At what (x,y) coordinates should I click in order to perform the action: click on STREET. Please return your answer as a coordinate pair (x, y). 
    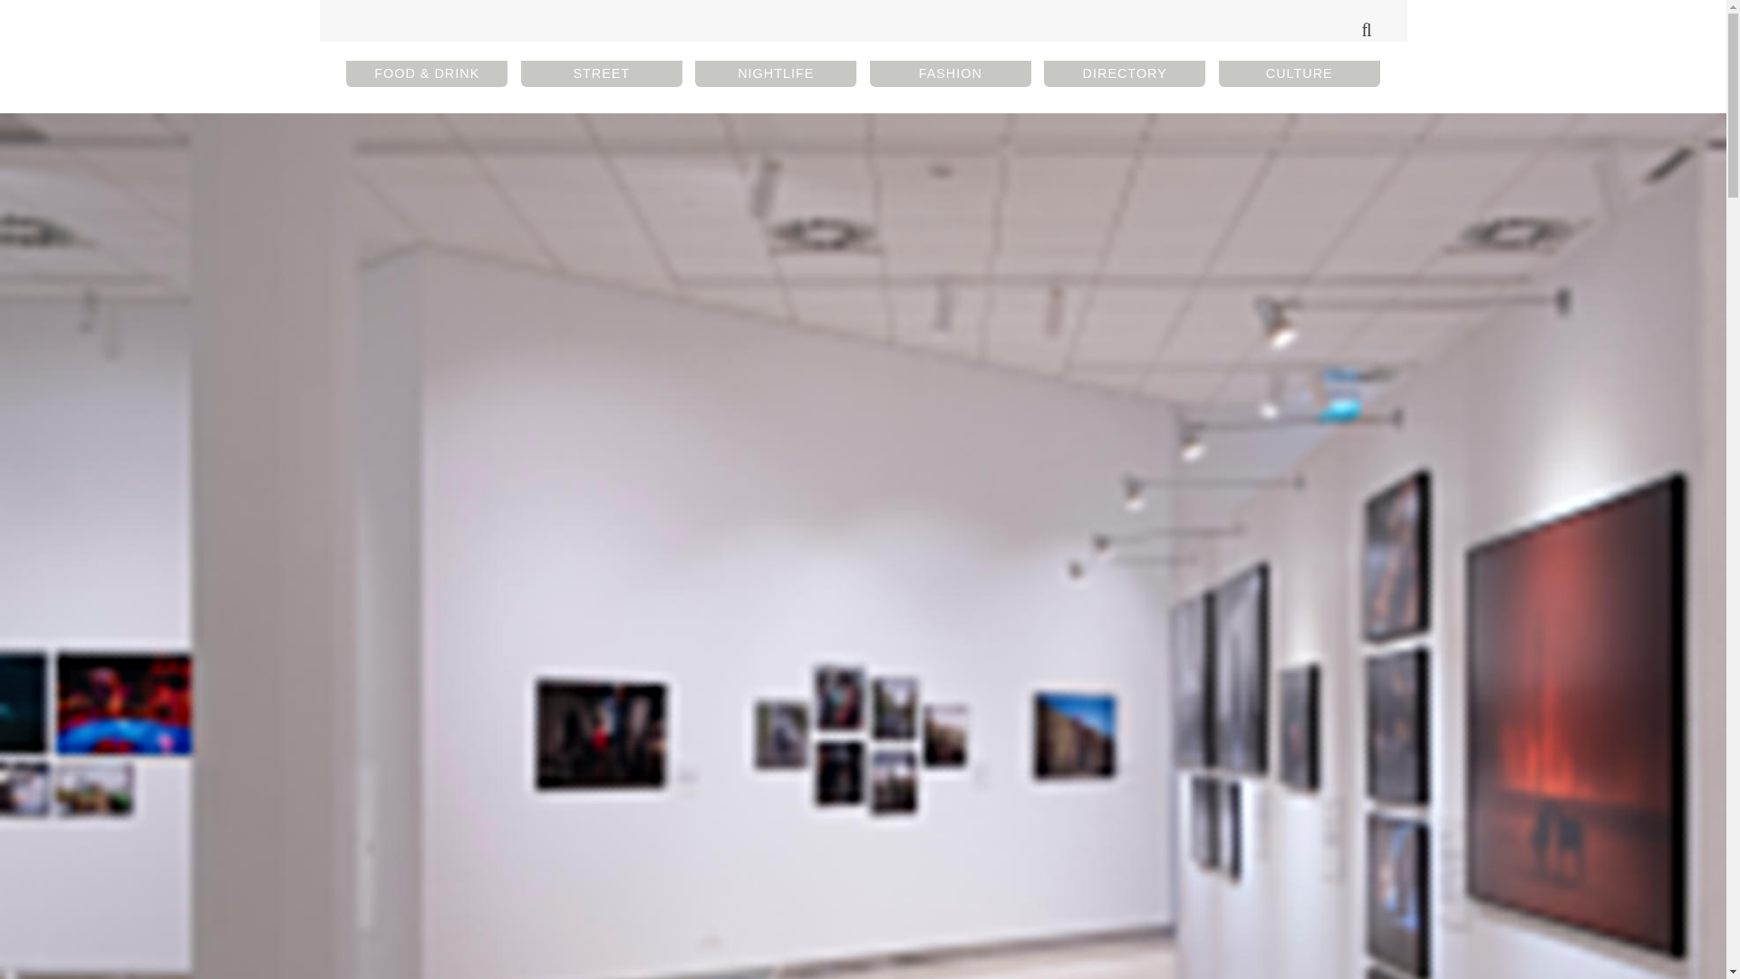
    Looking at the image, I should click on (601, 73).